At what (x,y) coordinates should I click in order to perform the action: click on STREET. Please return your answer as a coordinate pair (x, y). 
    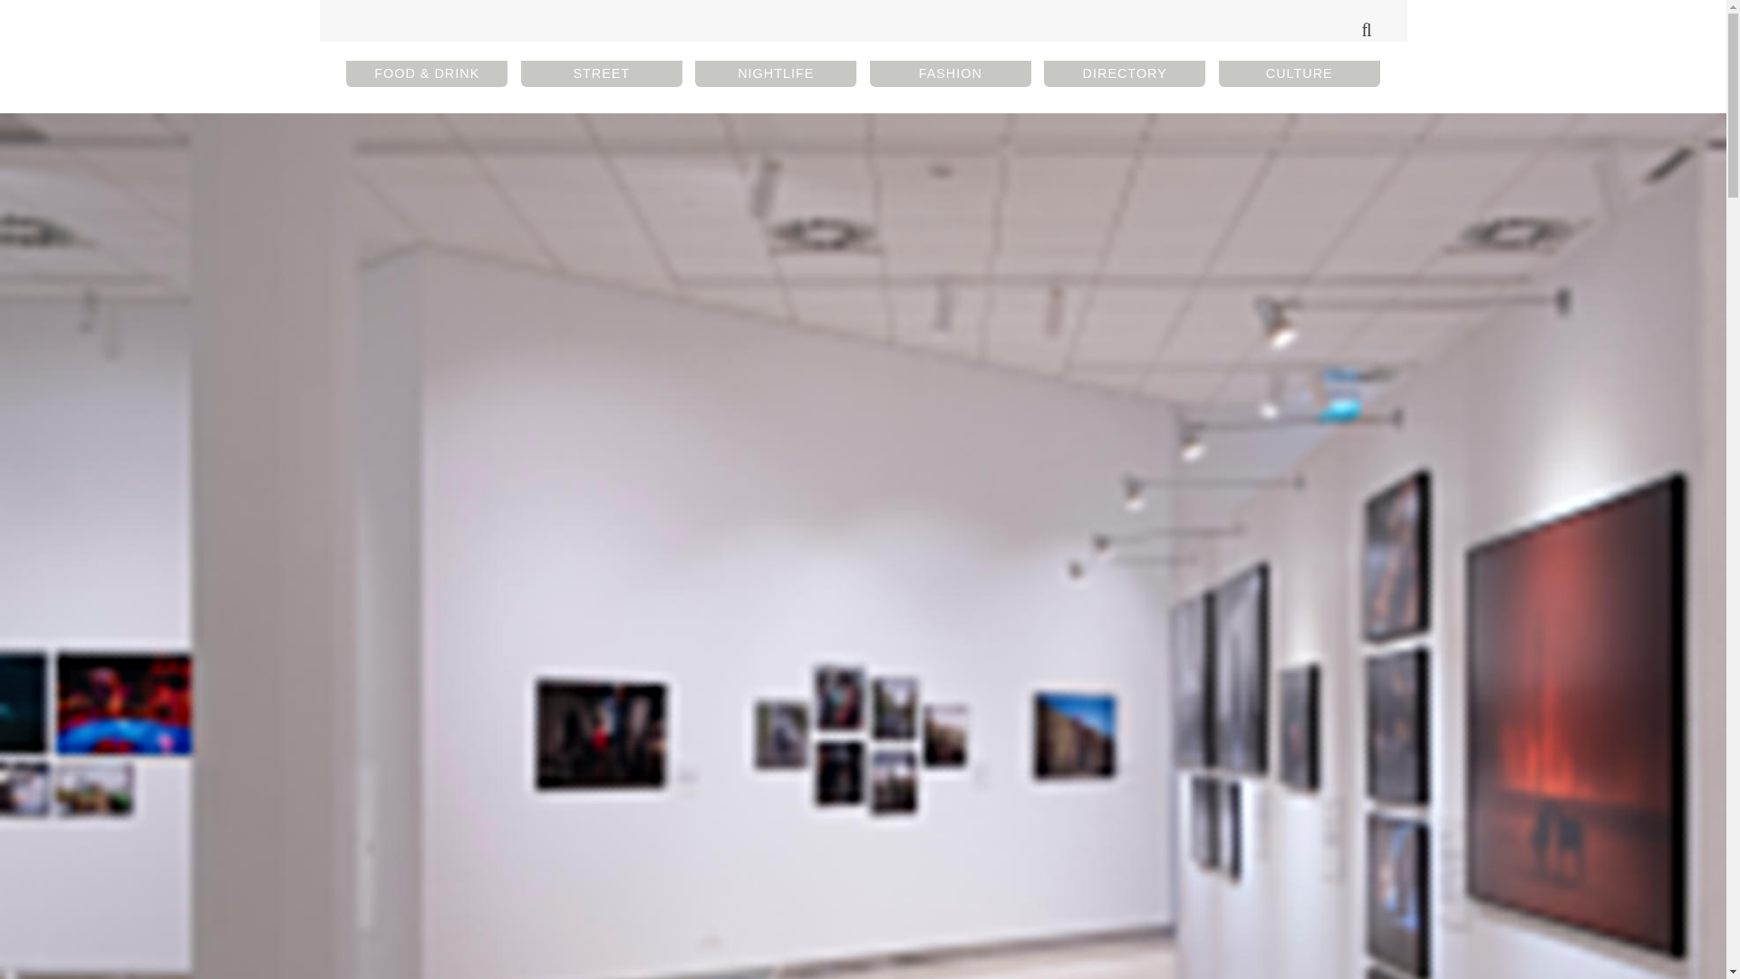
    Looking at the image, I should click on (601, 73).